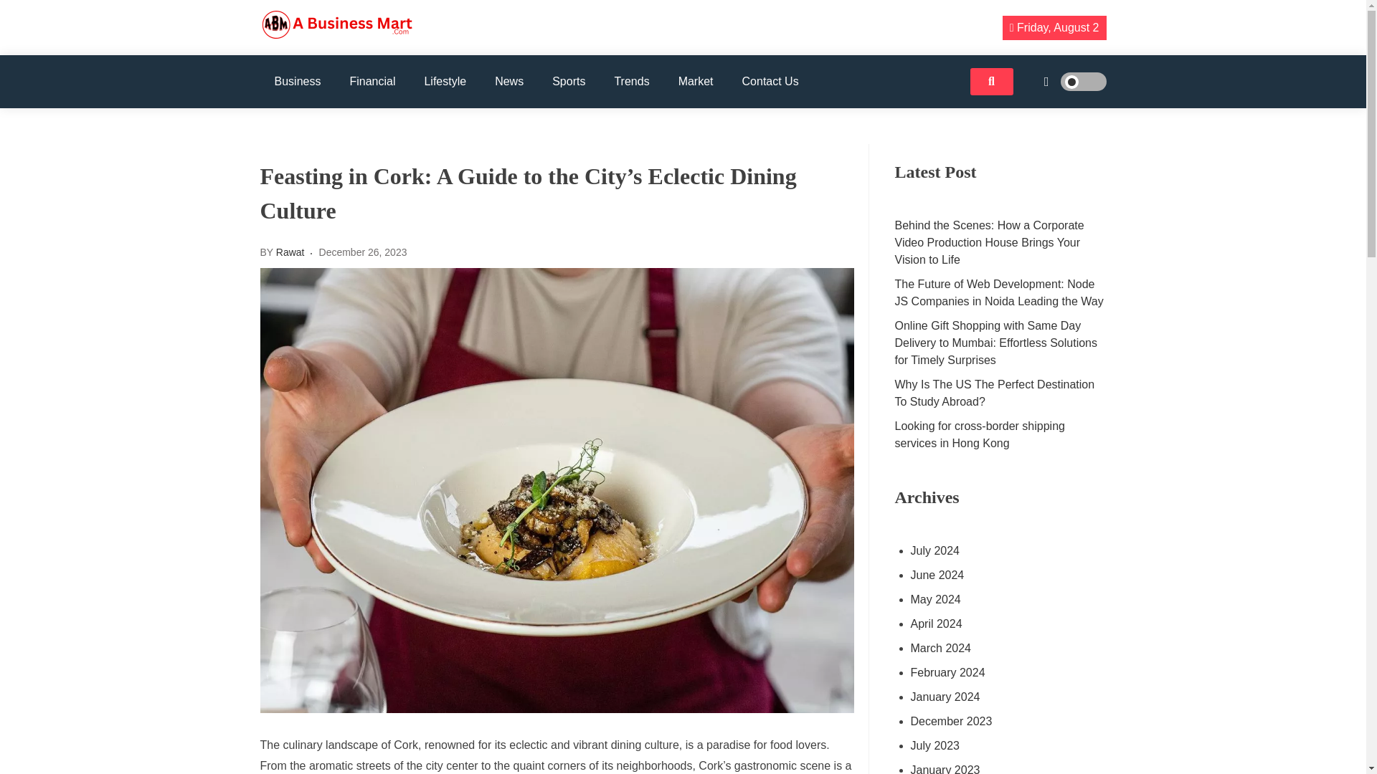 The image size is (1377, 774). I want to click on June 2024, so click(1000, 575).